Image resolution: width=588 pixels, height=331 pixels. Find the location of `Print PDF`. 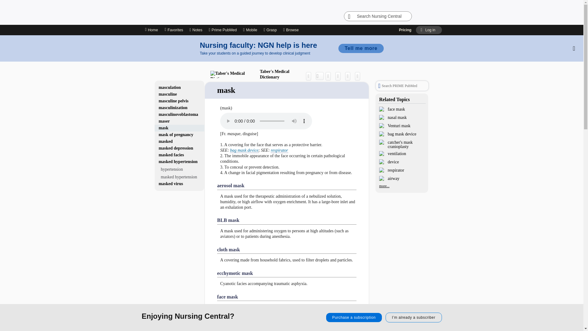

Print PDF is located at coordinates (339, 76).